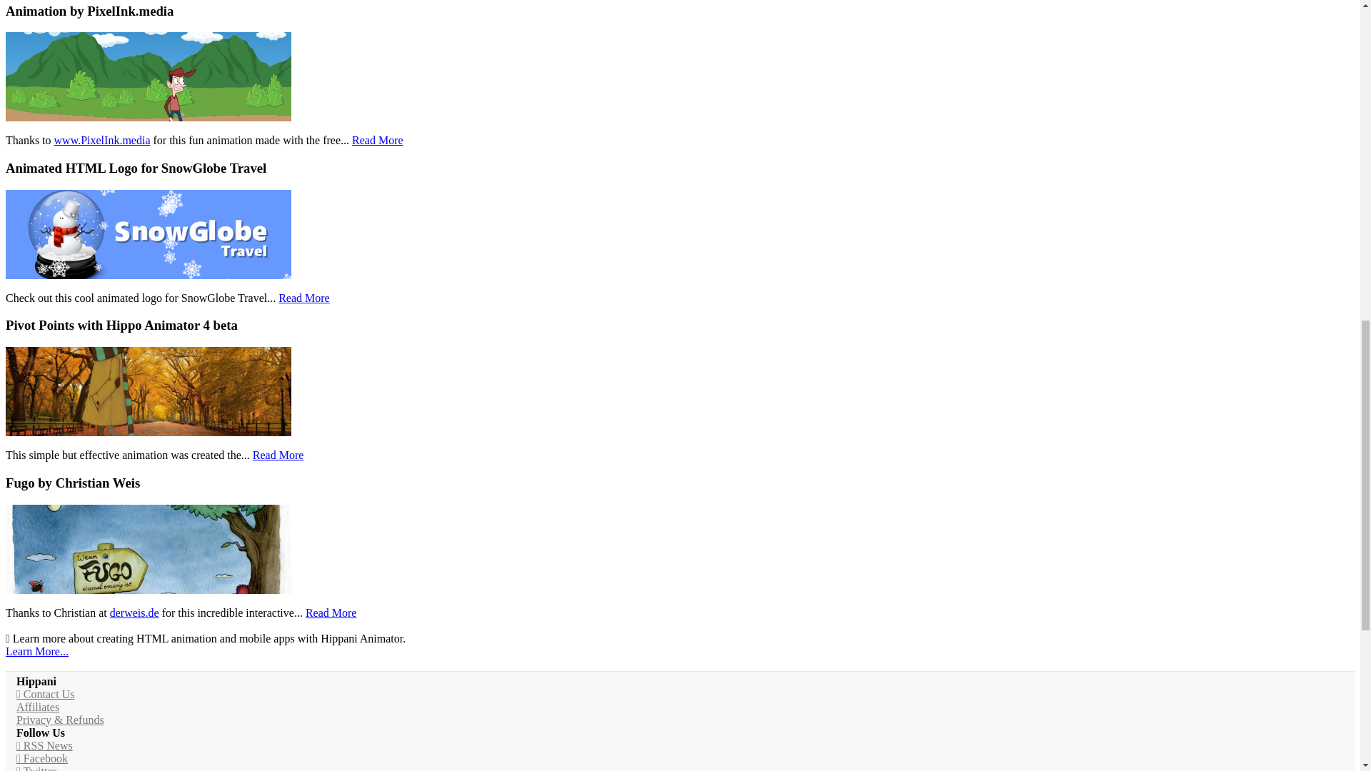 Image resolution: width=1371 pixels, height=771 pixels. I want to click on derweis.de, so click(134, 613).